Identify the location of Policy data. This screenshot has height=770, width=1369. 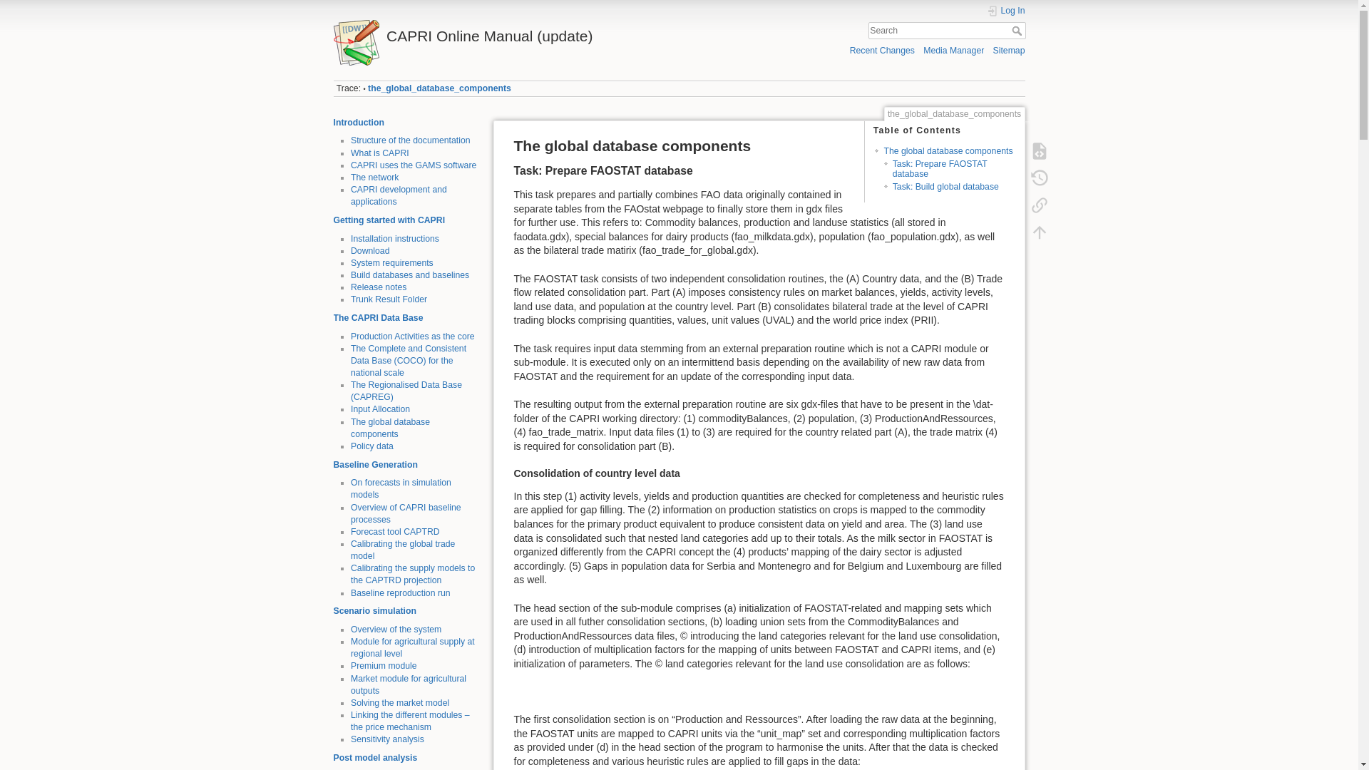
(372, 446).